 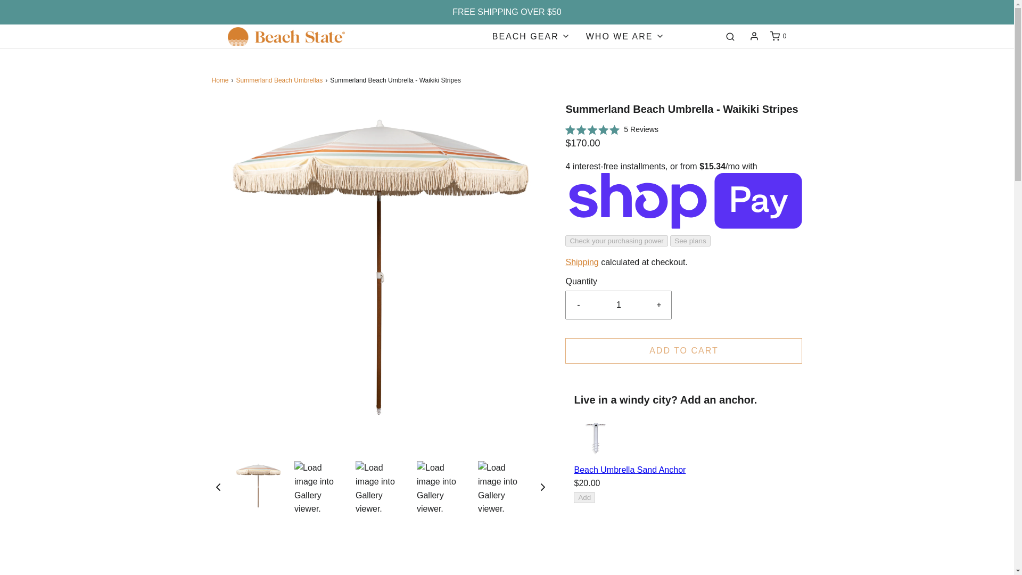 I want to click on Log in, so click(x=754, y=36).